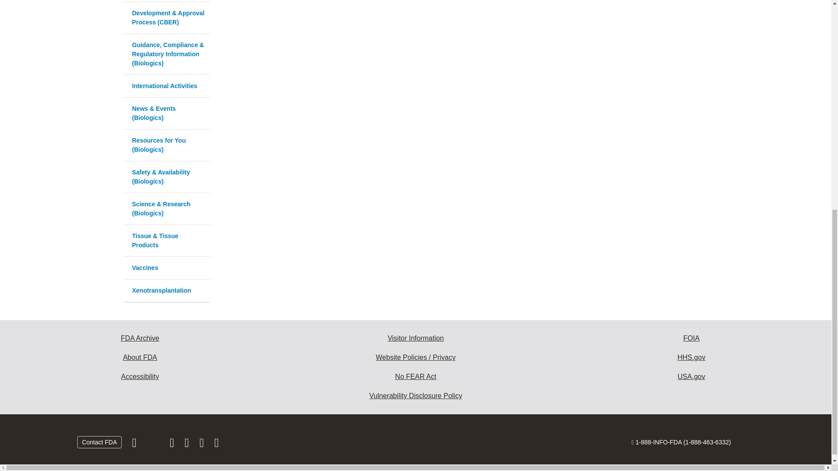 The image size is (838, 471). I want to click on Follow FDA on X, so click(154, 445).